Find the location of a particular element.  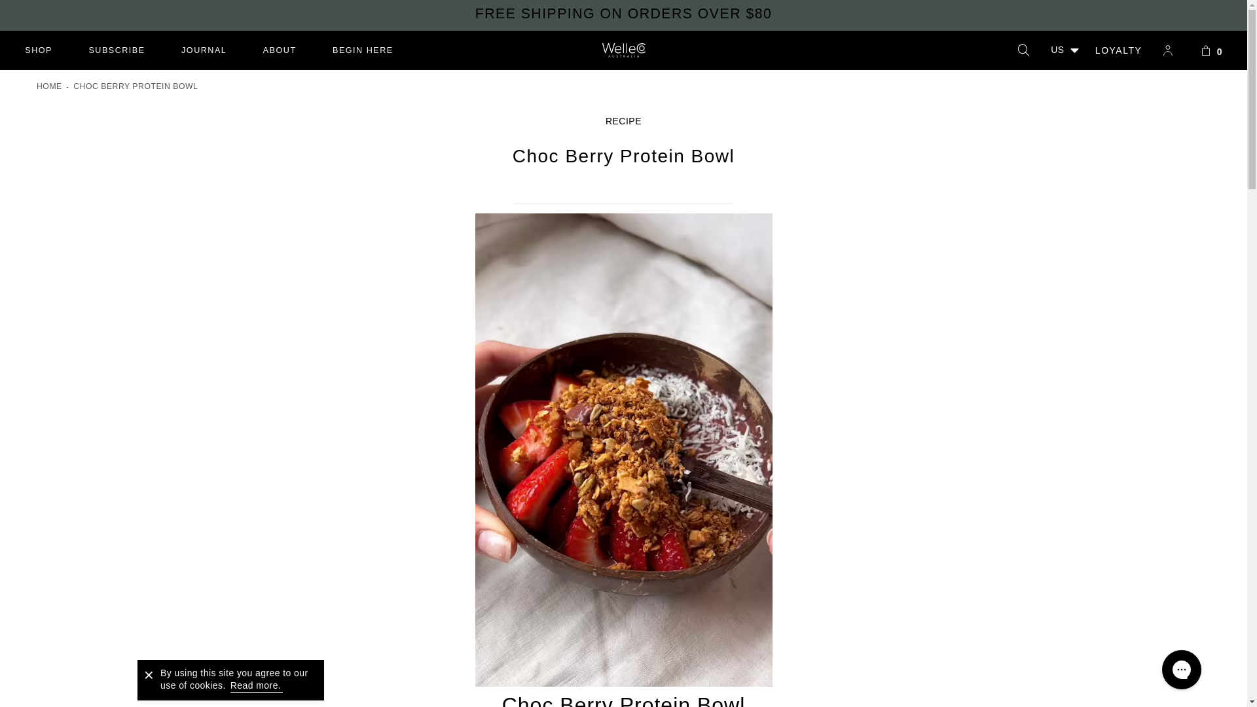

WelleCo US is located at coordinates (39, 50).